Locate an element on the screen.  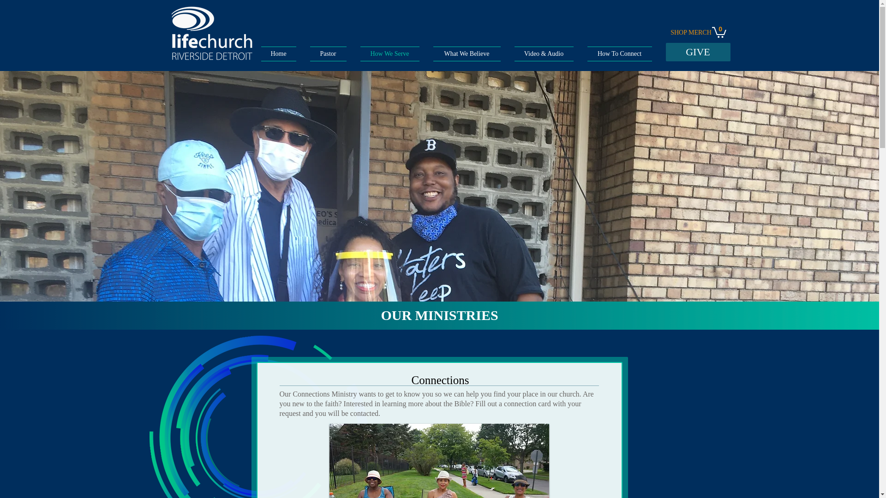
SHOP MERCH is located at coordinates (692, 33).